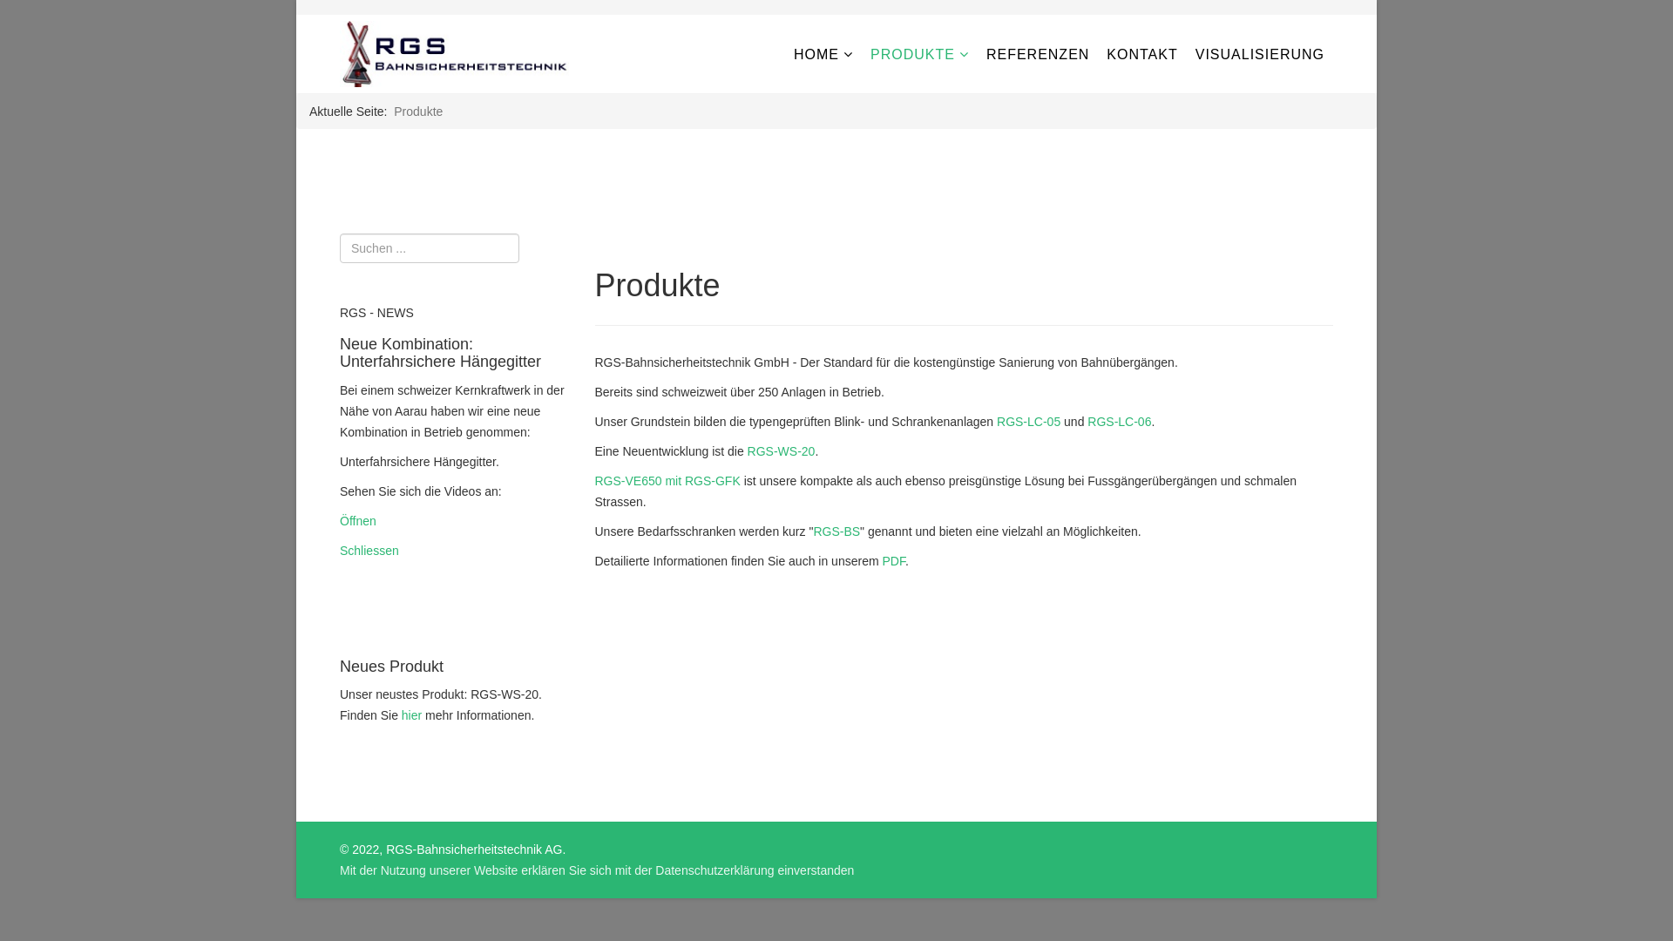  Describe the element at coordinates (1028, 422) in the screenshot. I see `RGS-LC-05` at that location.